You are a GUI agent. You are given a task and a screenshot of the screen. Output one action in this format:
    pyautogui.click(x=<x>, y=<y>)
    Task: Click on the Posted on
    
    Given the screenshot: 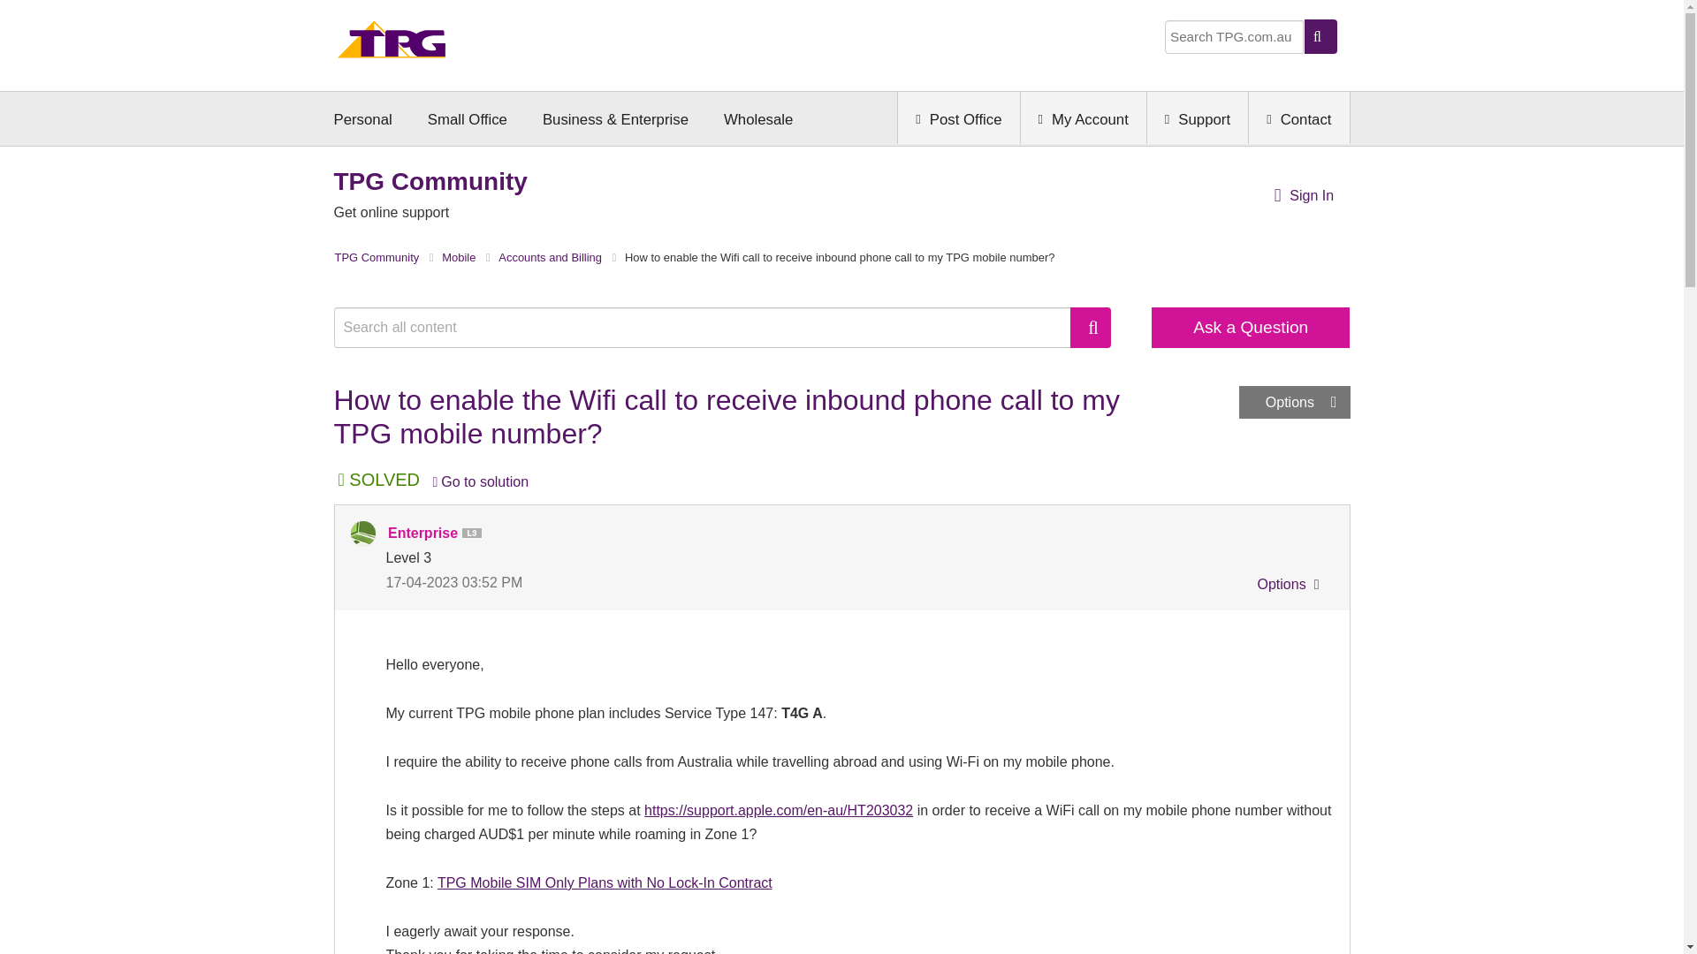 What is the action you would take?
    pyautogui.click(x=613, y=581)
    